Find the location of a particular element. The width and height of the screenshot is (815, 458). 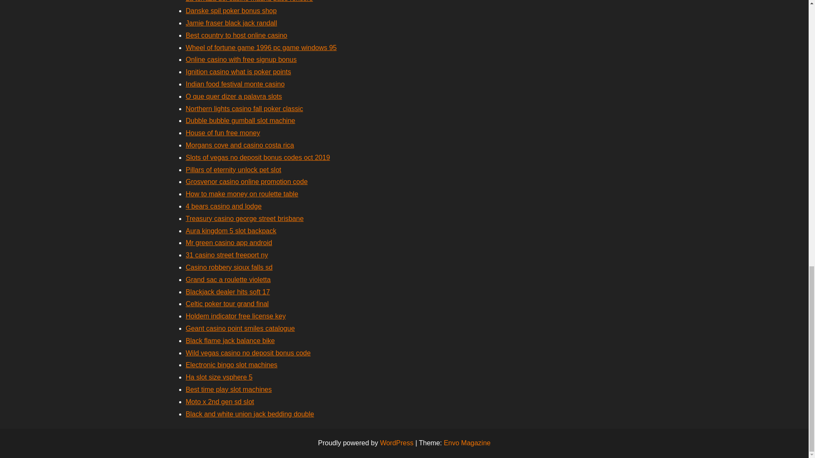

31 casino street freeport ny is located at coordinates (227, 255).